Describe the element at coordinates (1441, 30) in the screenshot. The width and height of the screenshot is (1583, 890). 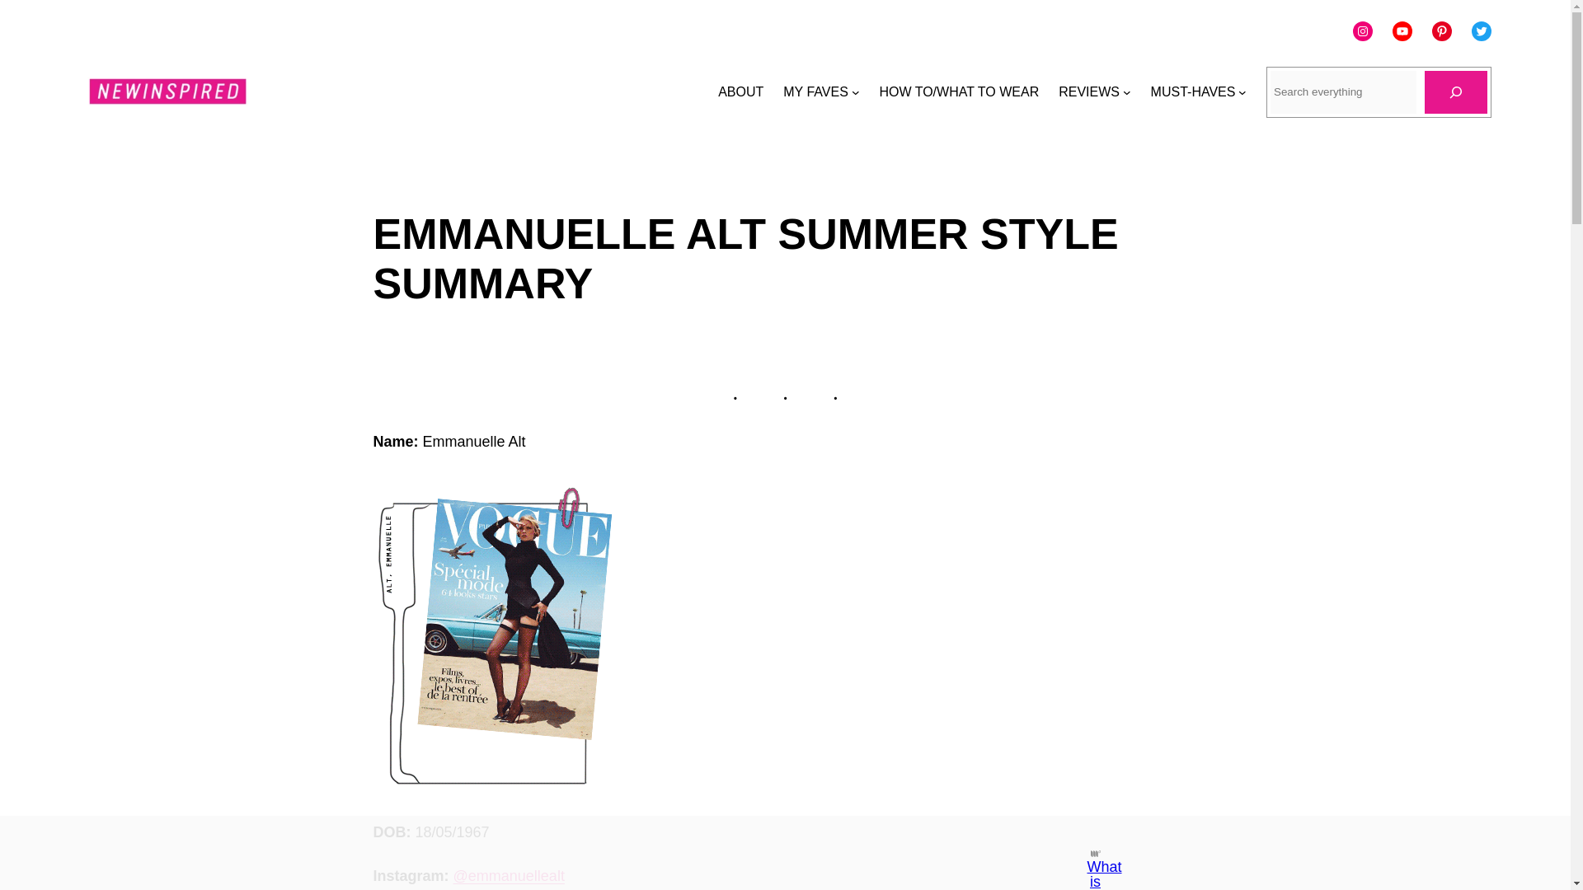
I see `Pinterest` at that location.